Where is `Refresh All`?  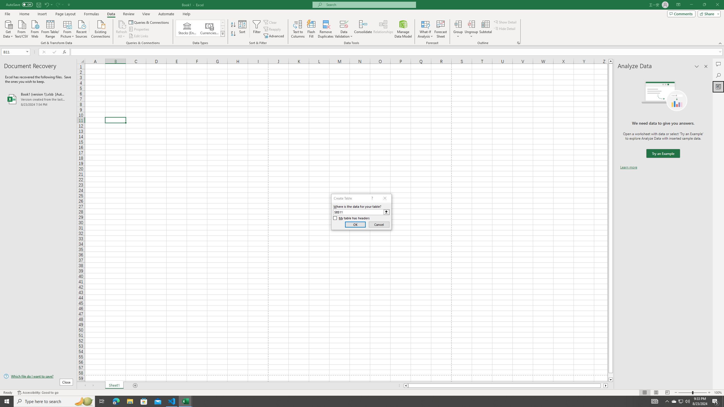
Refresh All is located at coordinates (122, 24).